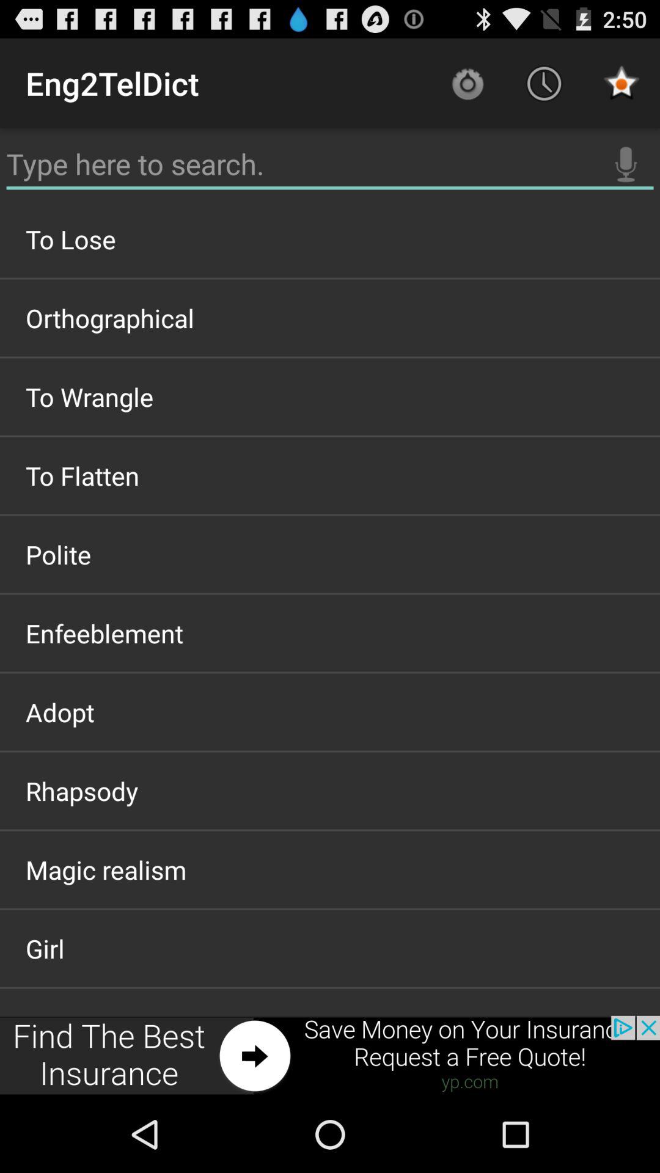 This screenshot has height=1173, width=660. What do you see at coordinates (330, 633) in the screenshot?
I see `tap the enfeeblement item` at bounding box center [330, 633].